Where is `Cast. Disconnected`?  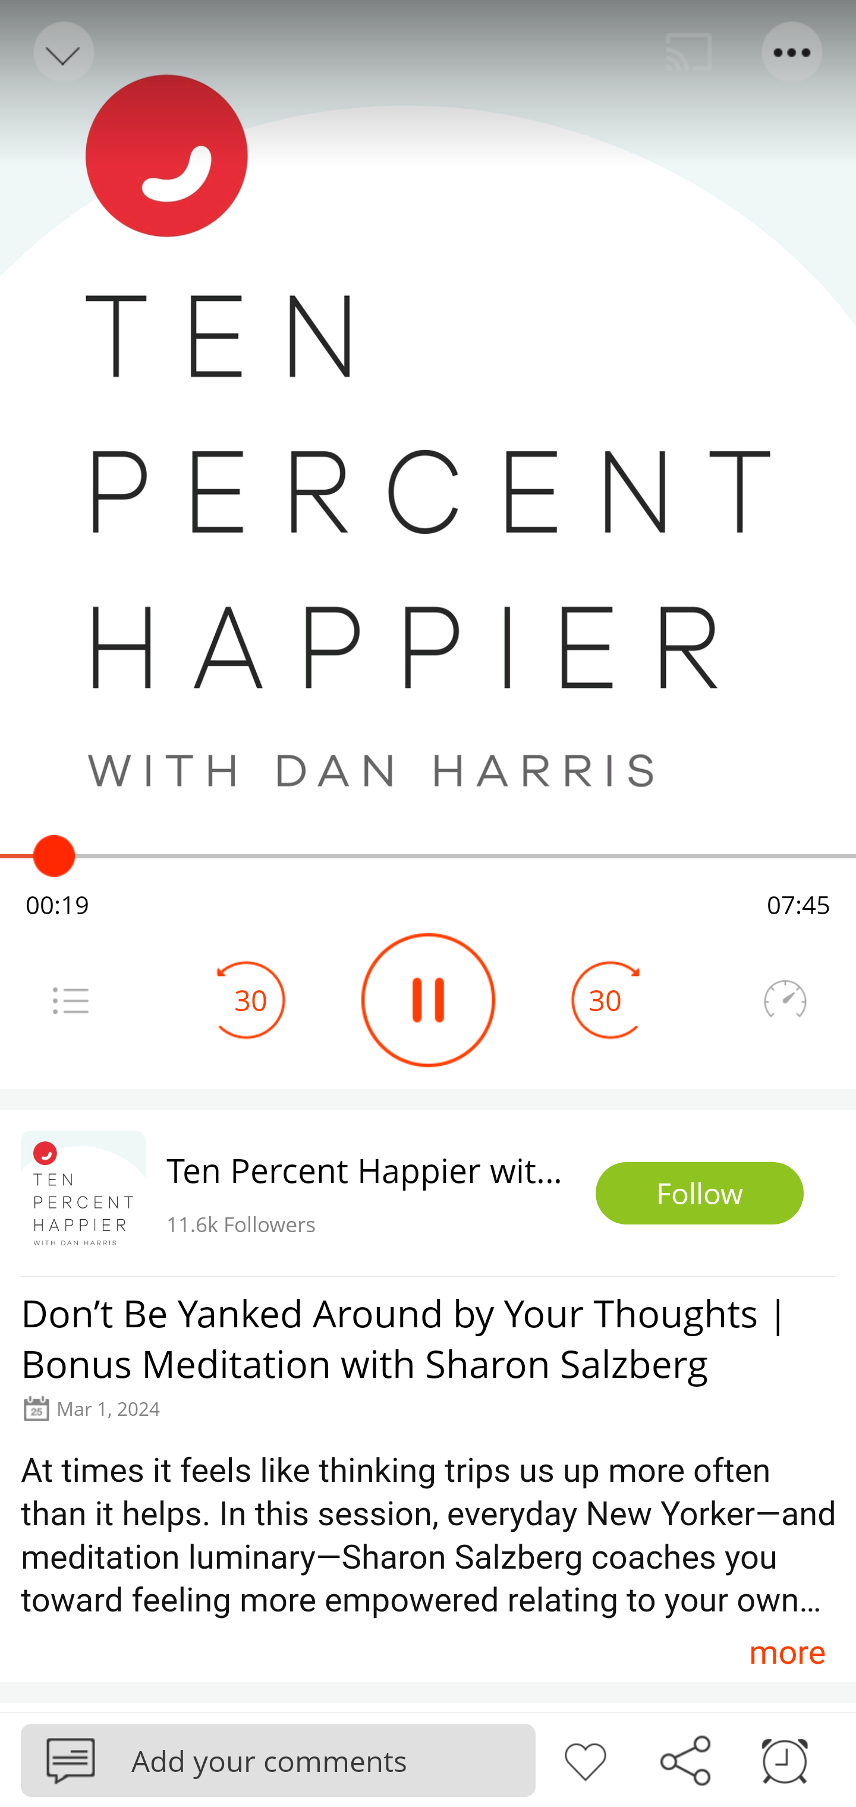
Cast. Disconnected is located at coordinates (689, 52).